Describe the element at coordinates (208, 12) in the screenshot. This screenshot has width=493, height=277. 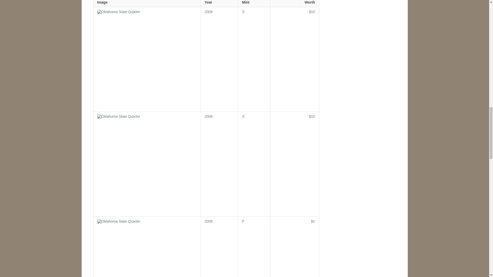
I see `2008` at that location.